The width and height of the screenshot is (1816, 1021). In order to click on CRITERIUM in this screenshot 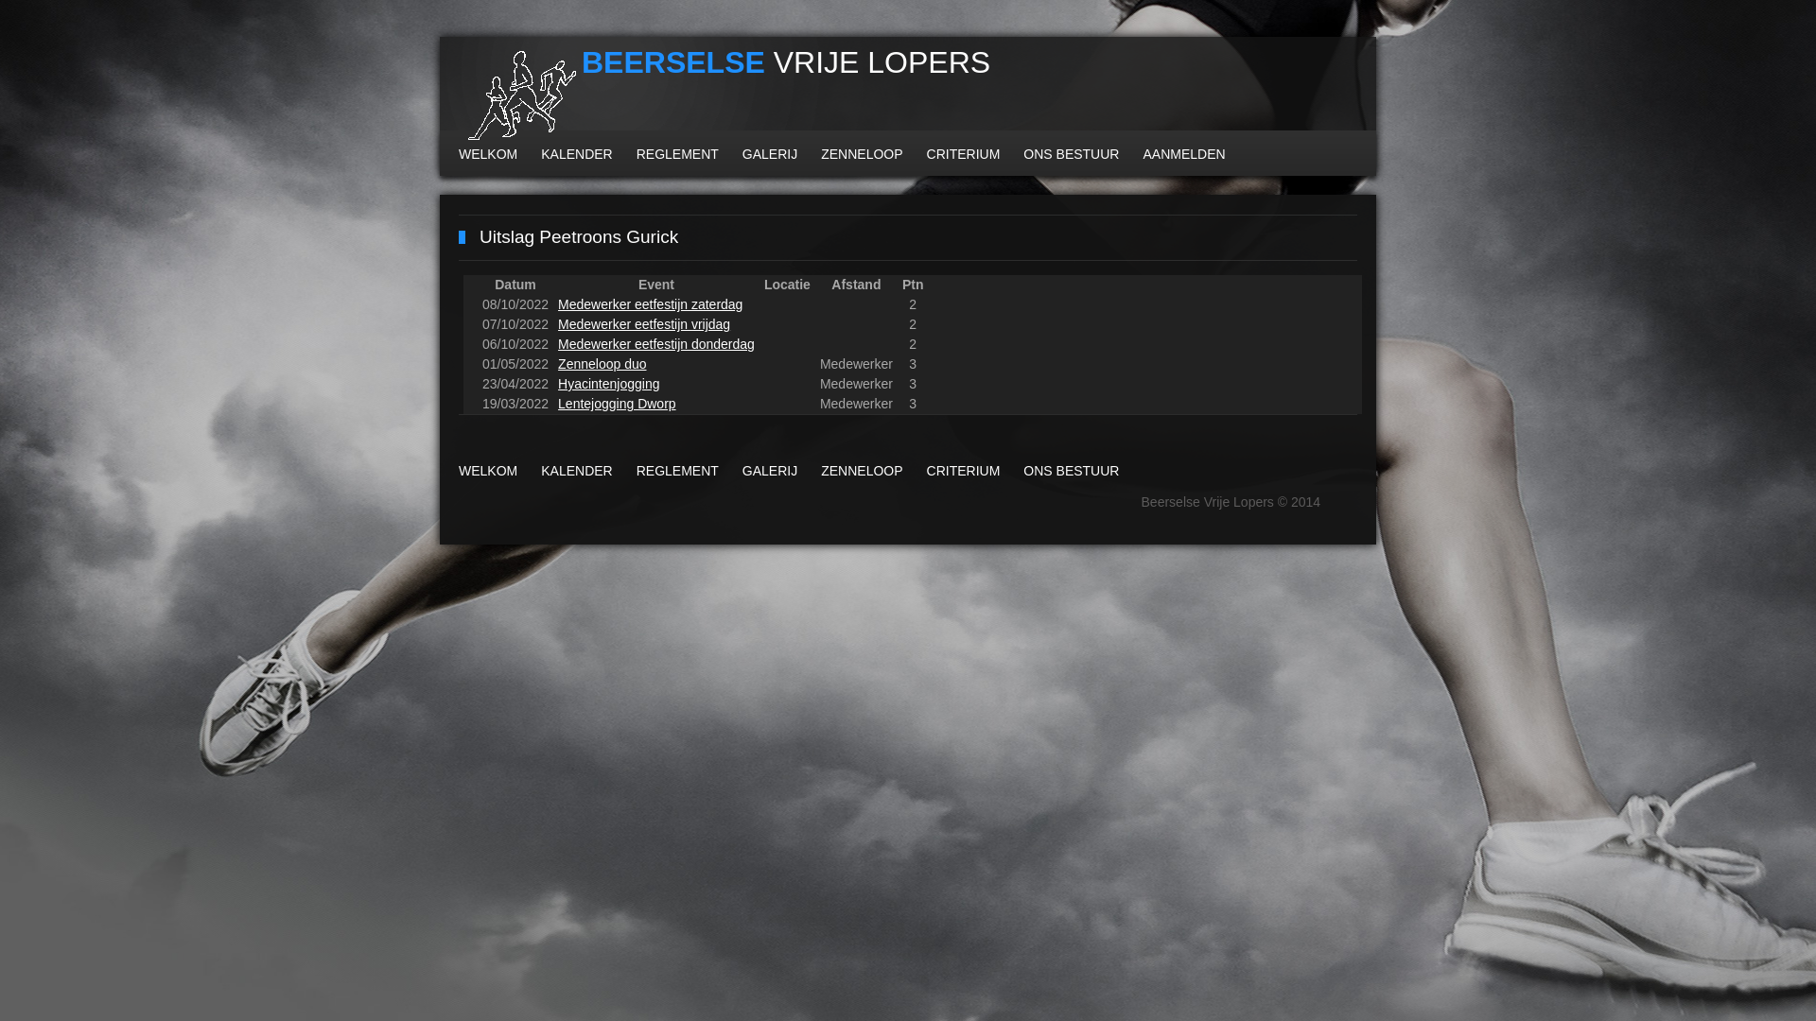, I will do `click(963, 154)`.